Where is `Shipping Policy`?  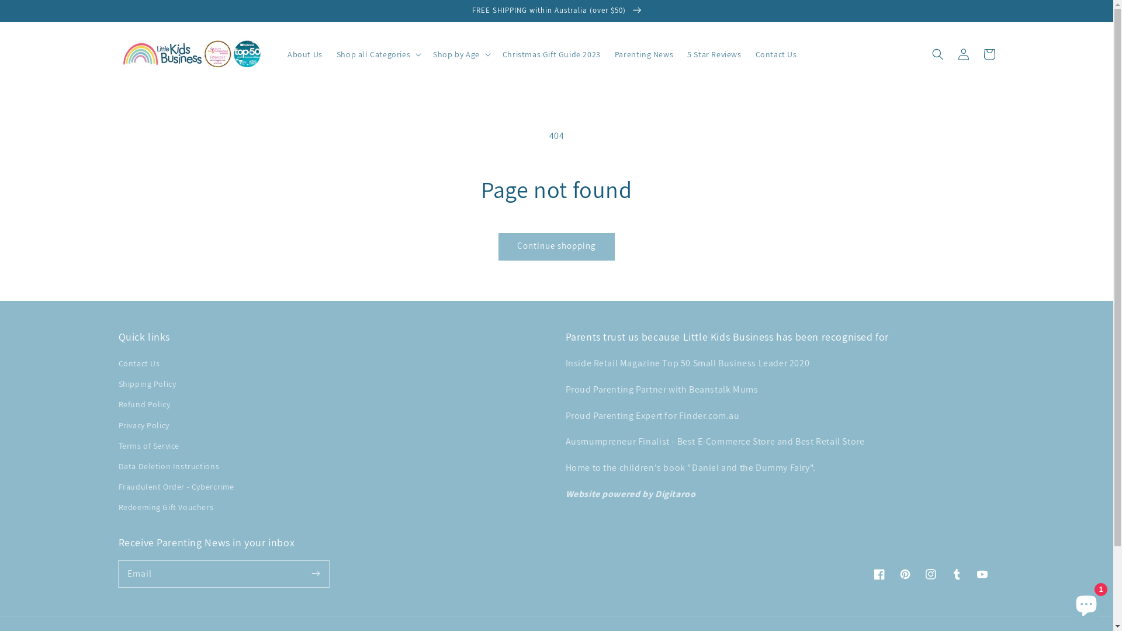 Shipping Policy is located at coordinates (147, 384).